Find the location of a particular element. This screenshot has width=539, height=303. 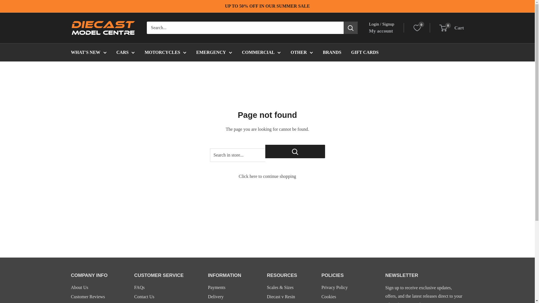

Privacy Policy is located at coordinates (413, 302).